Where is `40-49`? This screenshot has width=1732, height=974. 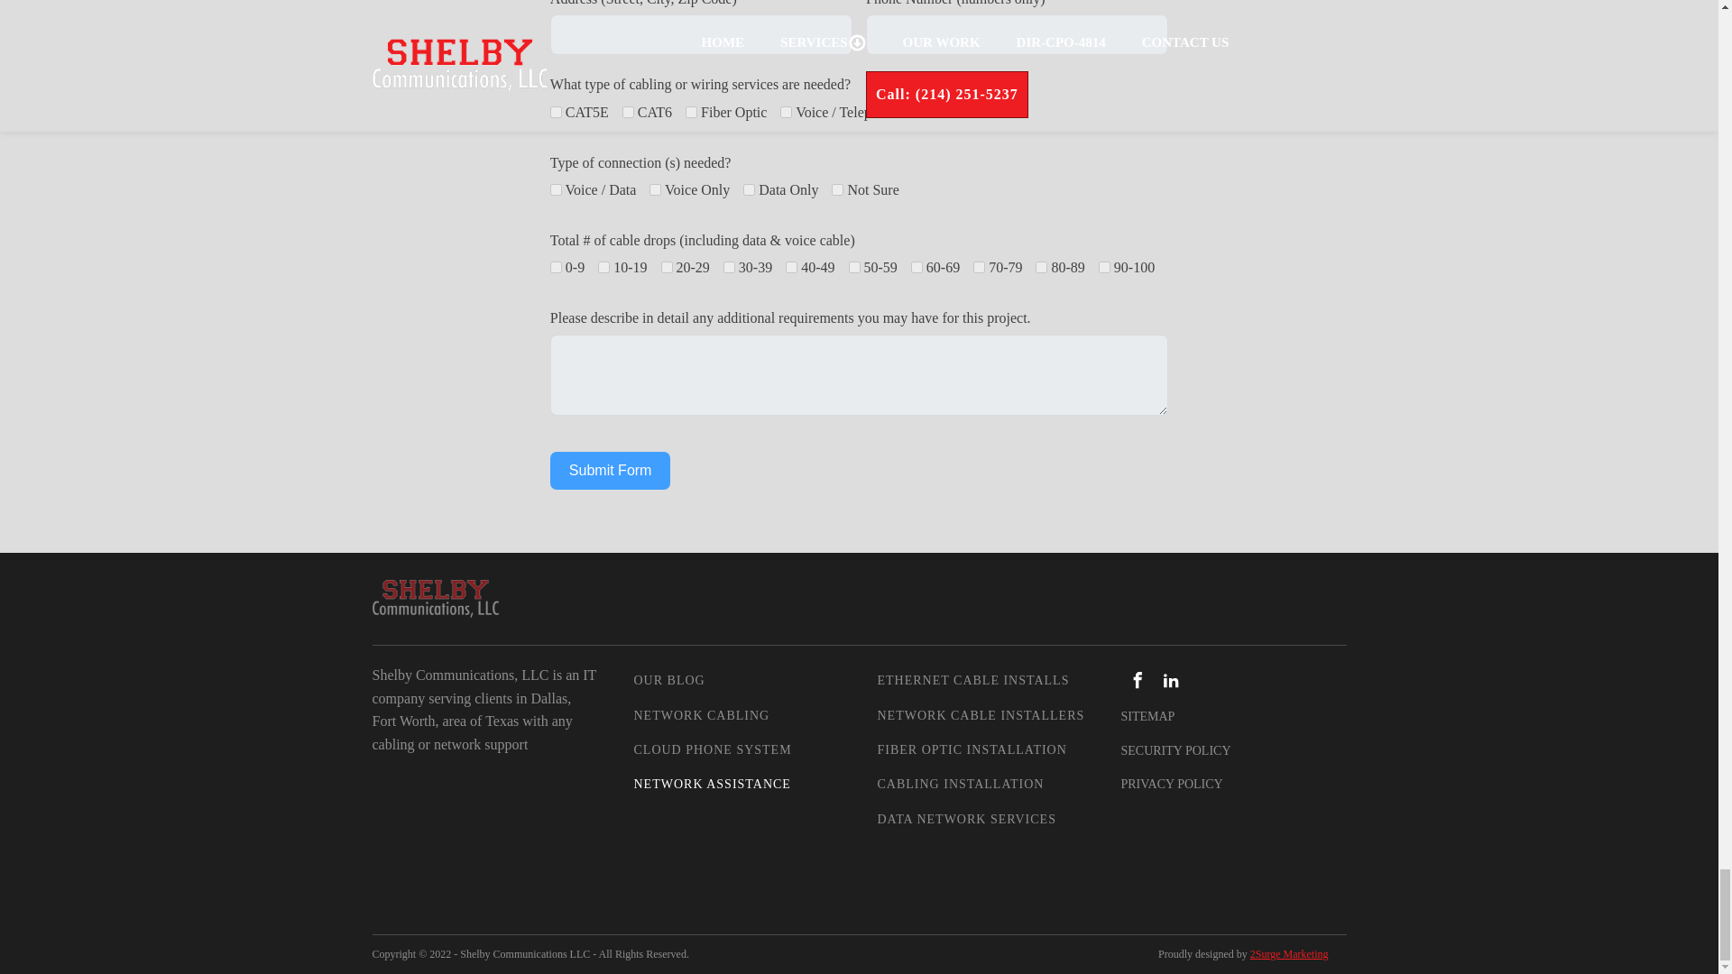
40-49 is located at coordinates (791, 267).